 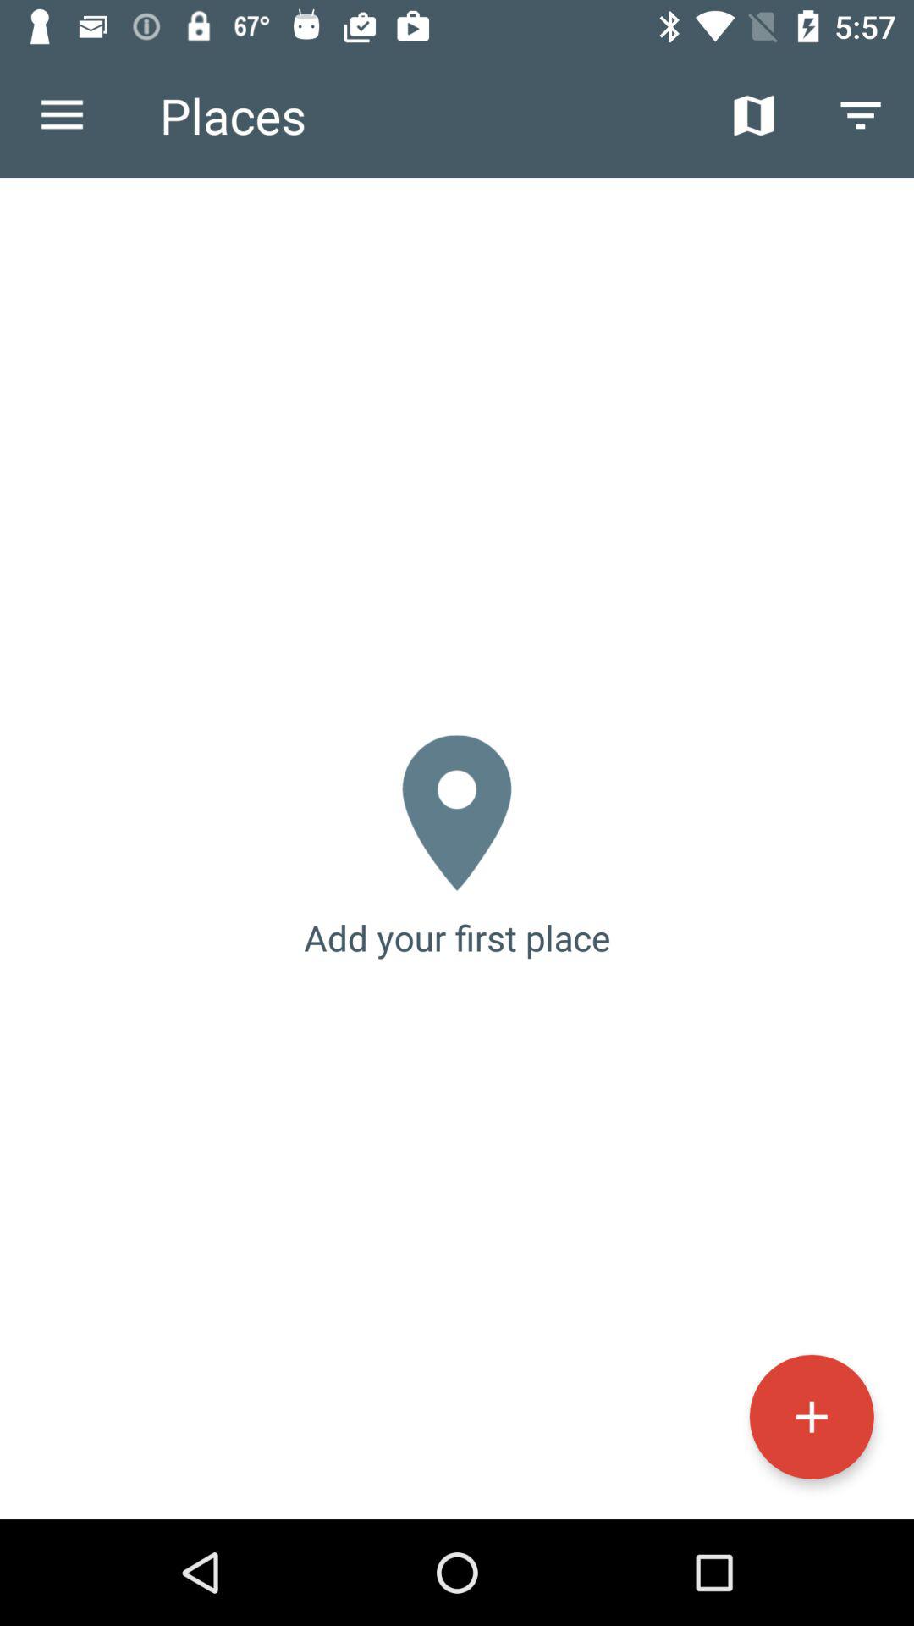 What do you see at coordinates (811, 1416) in the screenshot?
I see `turn off the icon at the bottom right corner` at bounding box center [811, 1416].